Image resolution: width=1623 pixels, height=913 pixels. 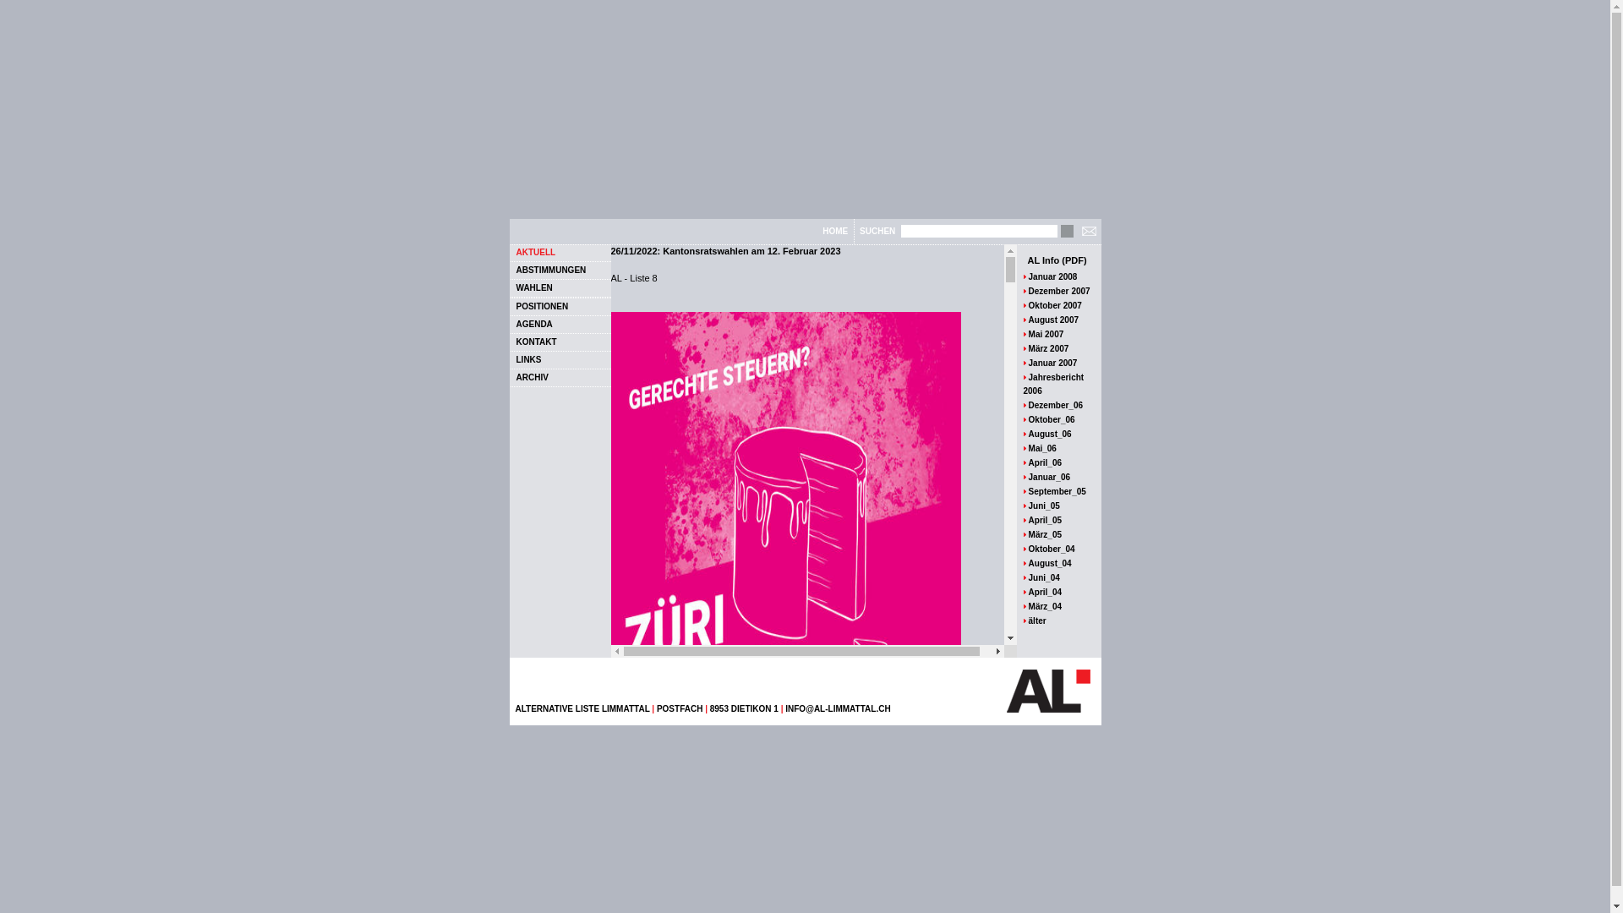 I want to click on April_04, so click(x=1045, y=592).